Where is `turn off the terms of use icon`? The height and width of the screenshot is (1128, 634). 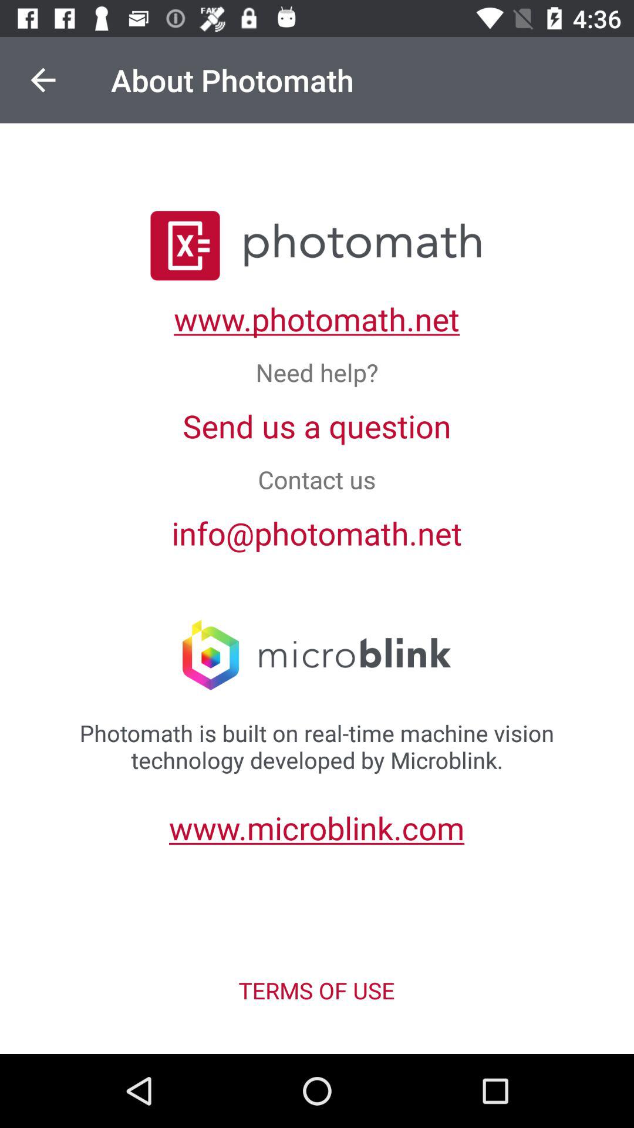
turn off the terms of use icon is located at coordinates (316, 991).